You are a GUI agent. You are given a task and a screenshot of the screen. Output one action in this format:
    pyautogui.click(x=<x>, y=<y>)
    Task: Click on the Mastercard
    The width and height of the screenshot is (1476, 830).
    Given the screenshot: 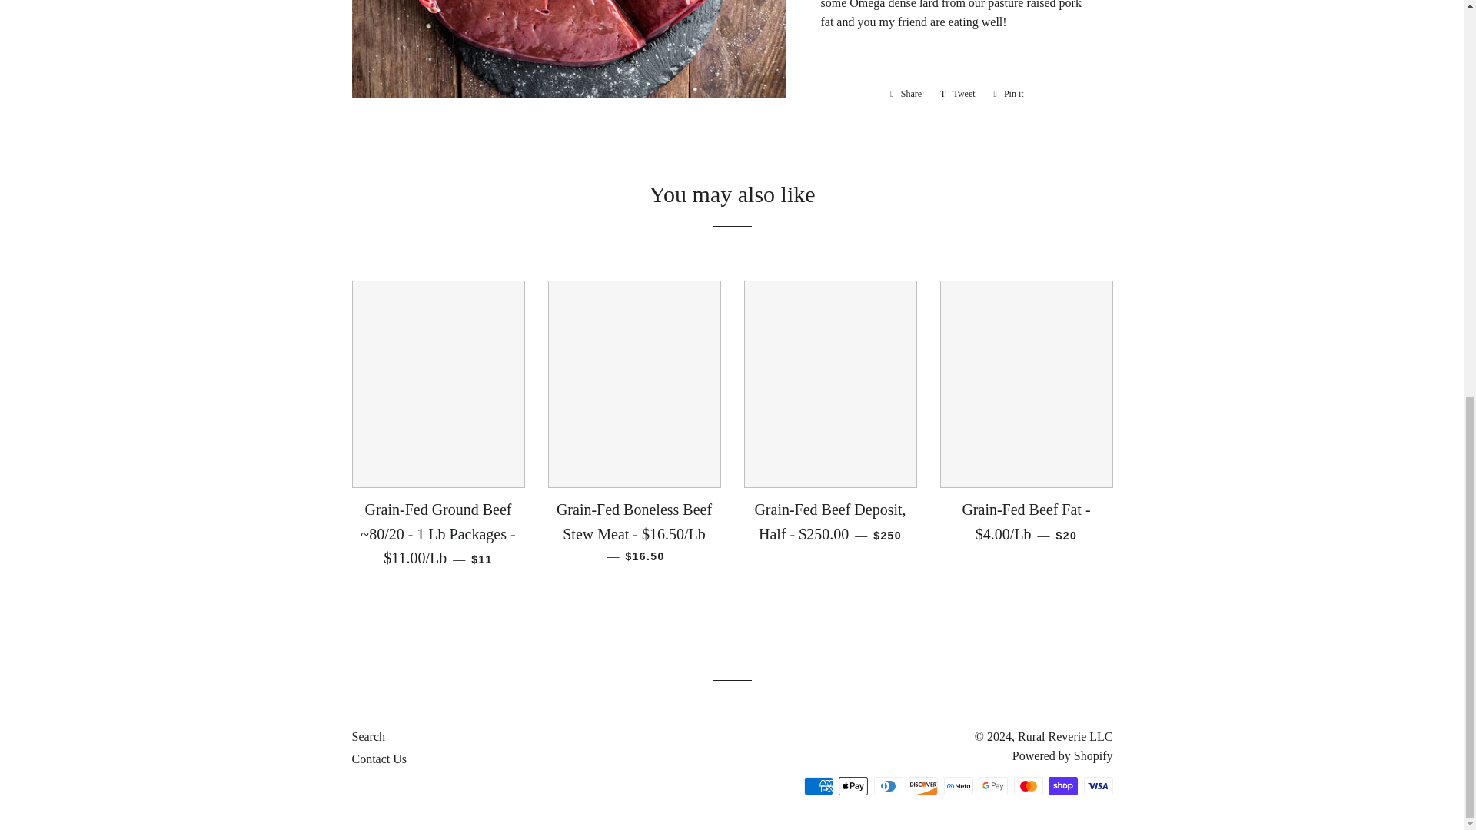 What is the action you would take?
    pyautogui.click(x=1027, y=785)
    